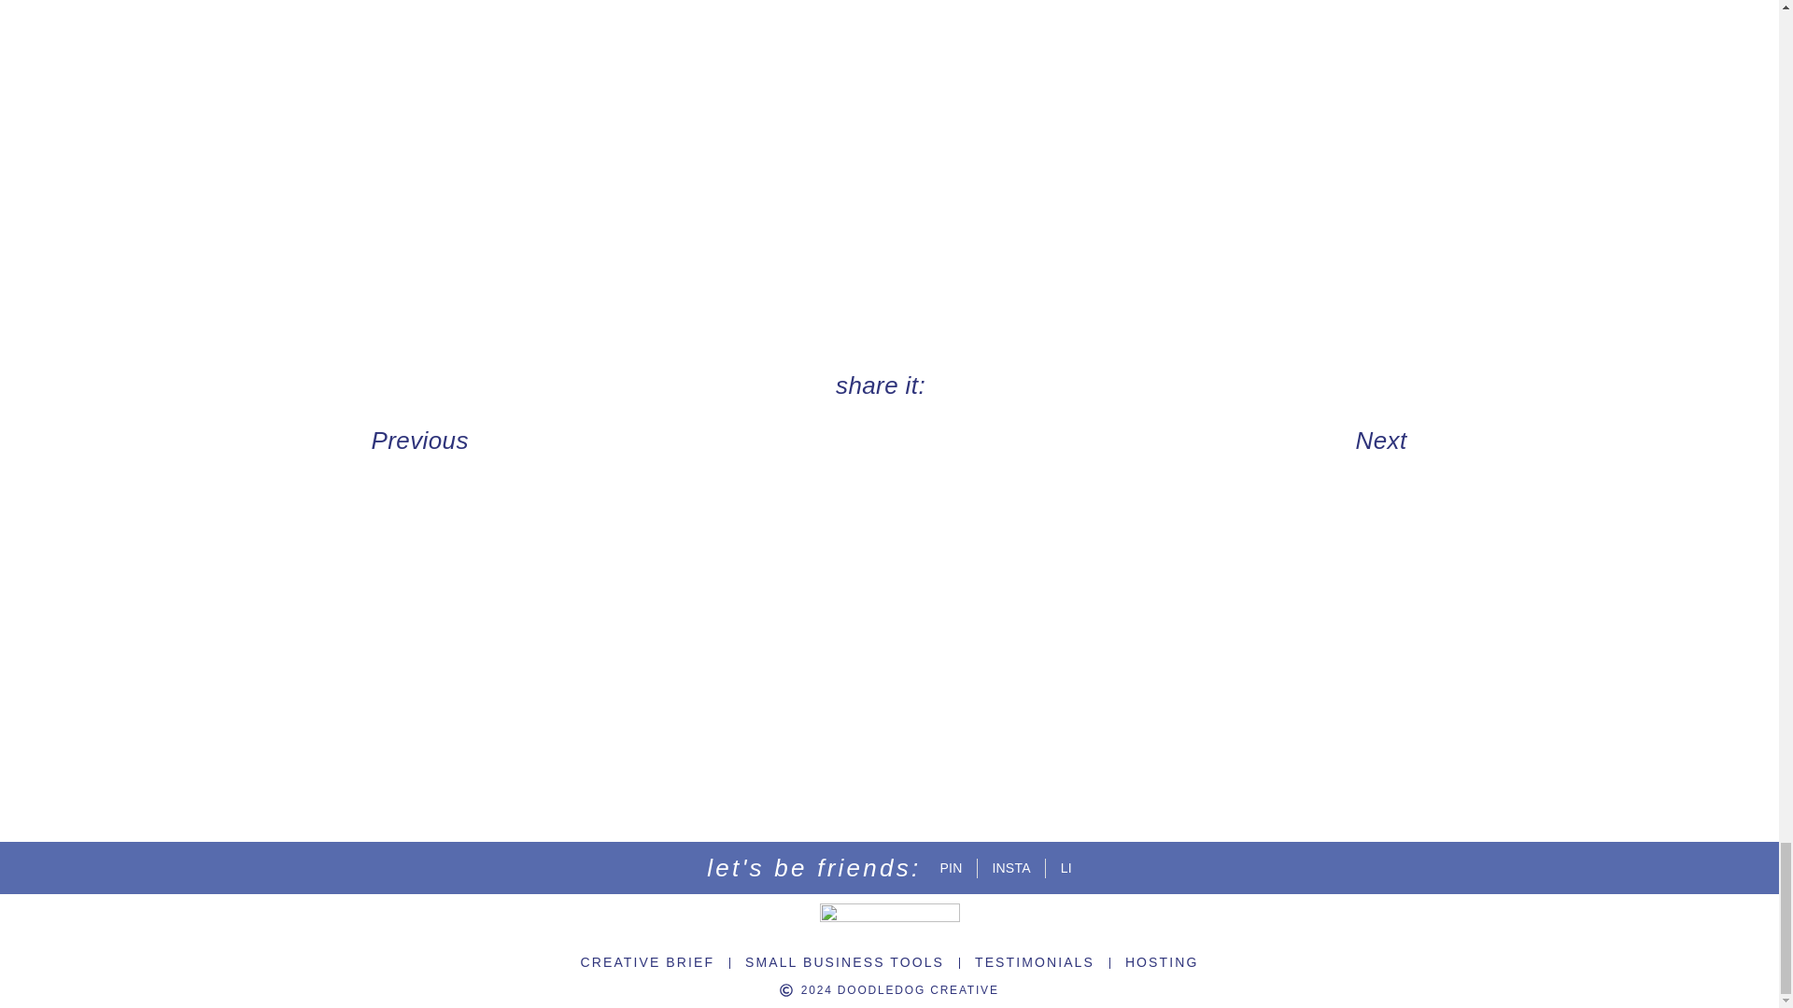 The width and height of the screenshot is (1793, 1008). What do you see at coordinates (623, 441) in the screenshot?
I see `Previous` at bounding box center [623, 441].